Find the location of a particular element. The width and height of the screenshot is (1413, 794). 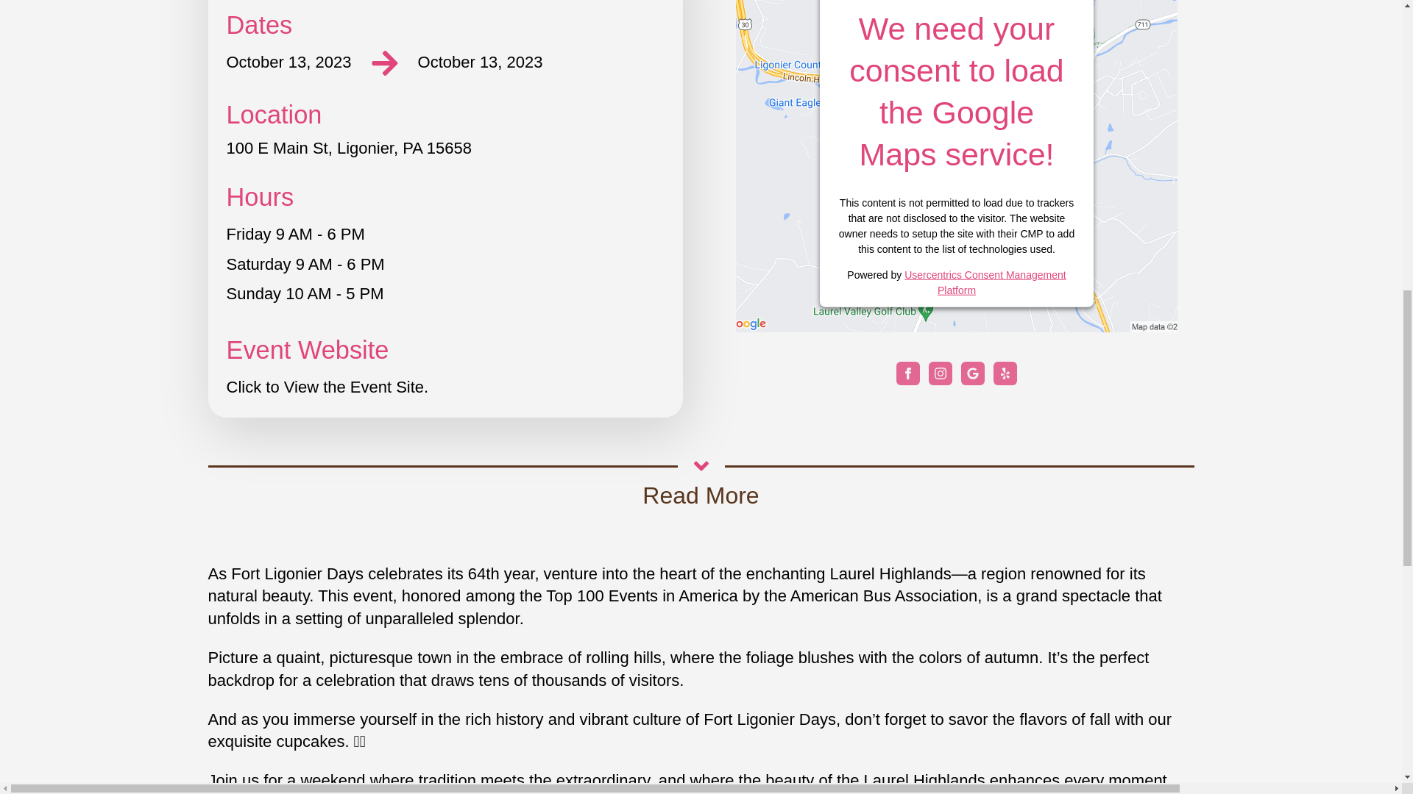

Usercentrics Consent Management Platform is located at coordinates (985, 282).